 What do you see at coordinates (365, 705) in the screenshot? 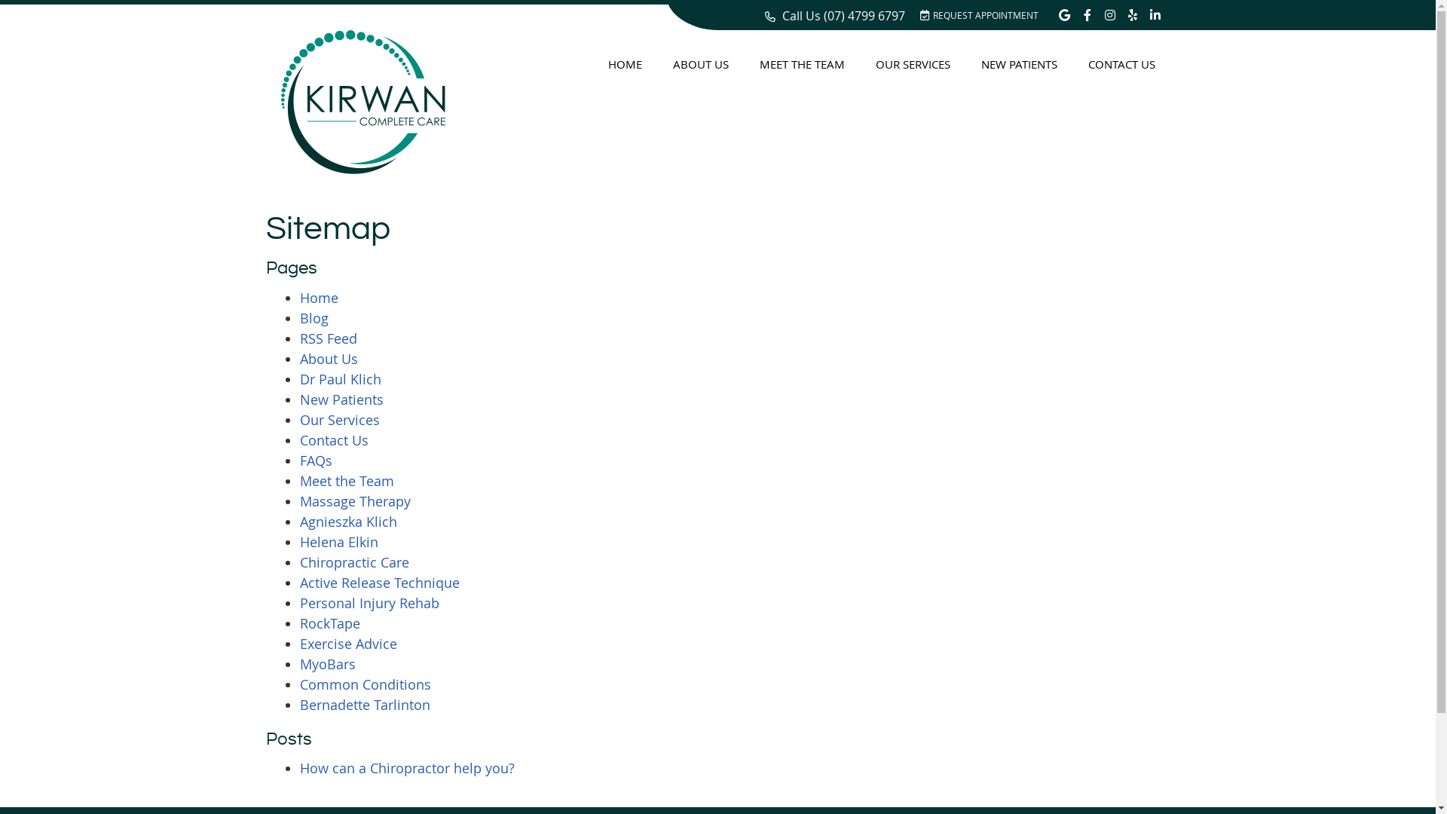
I see `Bernadette Tarlinton` at bounding box center [365, 705].